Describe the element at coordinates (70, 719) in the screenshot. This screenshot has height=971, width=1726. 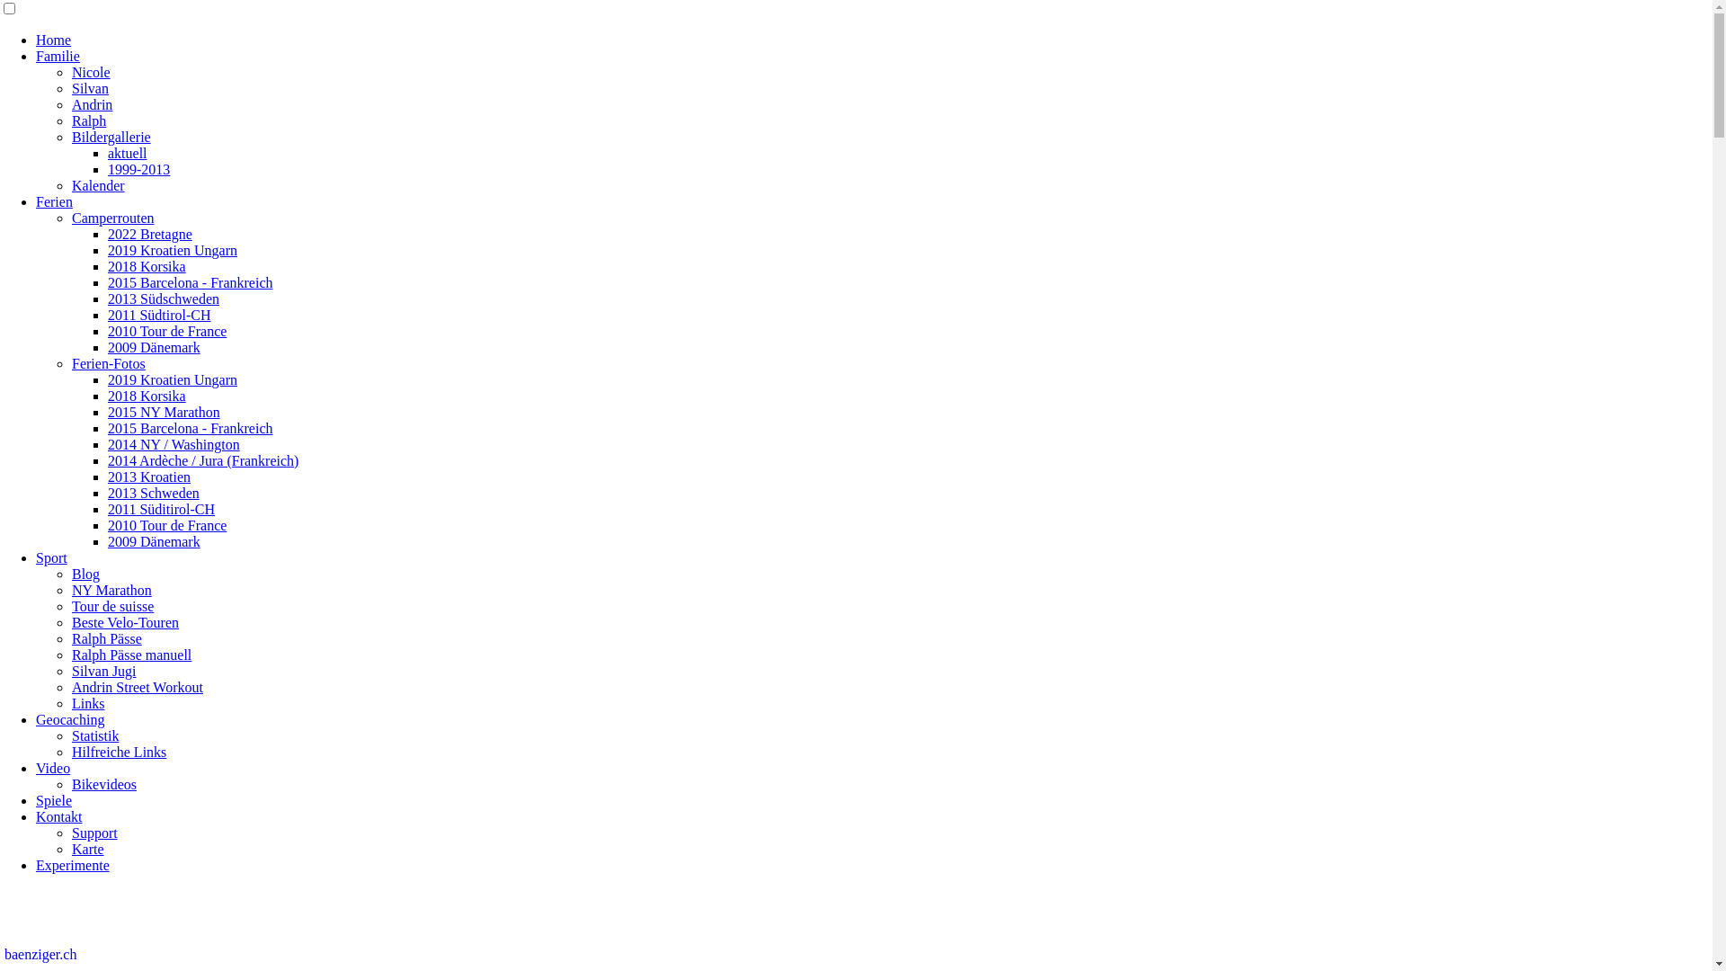
I see `Geocaching` at that location.